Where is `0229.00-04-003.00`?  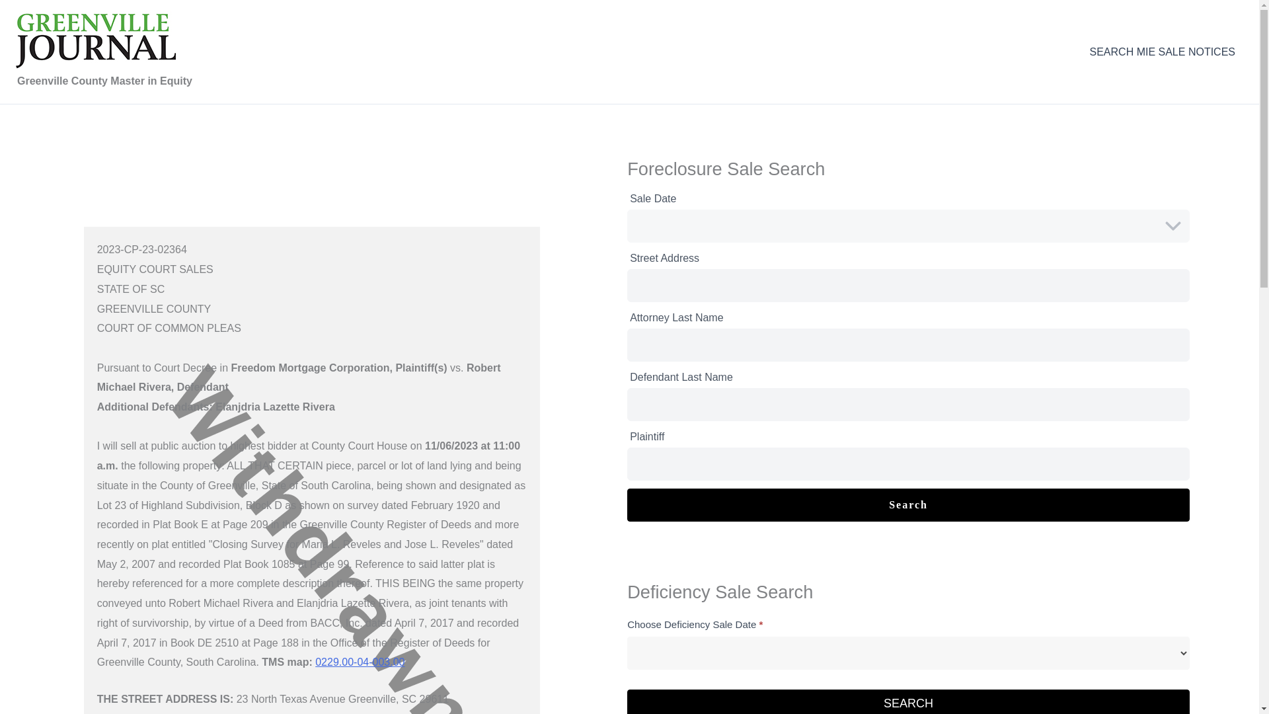 0229.00-04-003.00 is located at coordinates (360, 661).